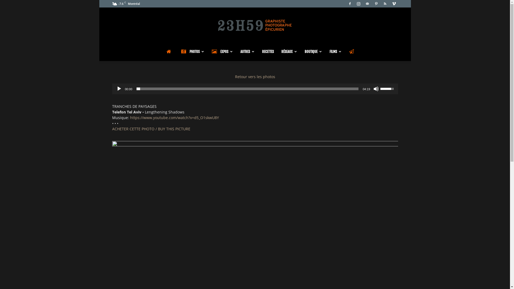  I want to click on AUTRES, so click(247, 52).